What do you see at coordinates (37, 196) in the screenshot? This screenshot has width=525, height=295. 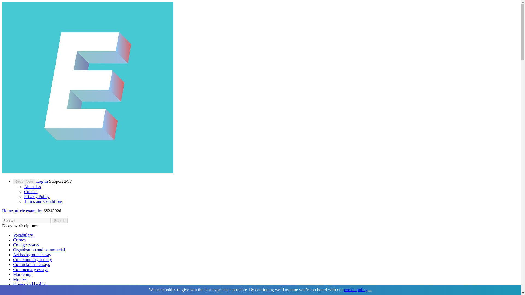 I see `Privacy Policy` at bounding box center [37, 196].